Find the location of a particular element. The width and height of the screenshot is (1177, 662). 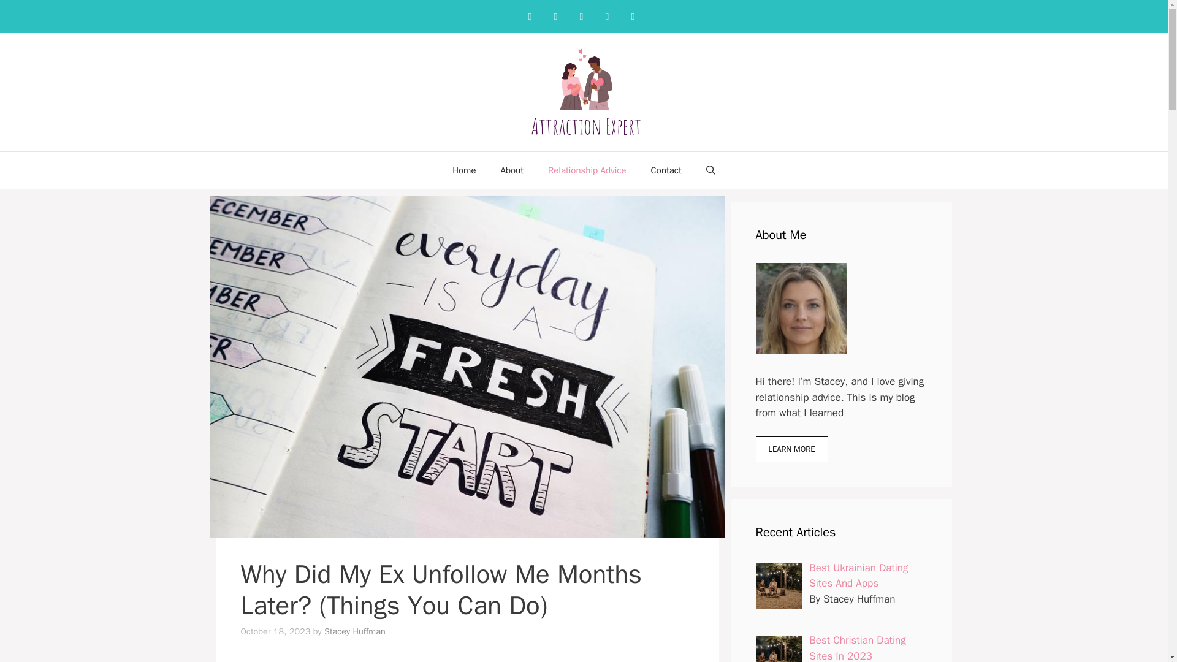

YouTube is located at coordinates (633, 16).